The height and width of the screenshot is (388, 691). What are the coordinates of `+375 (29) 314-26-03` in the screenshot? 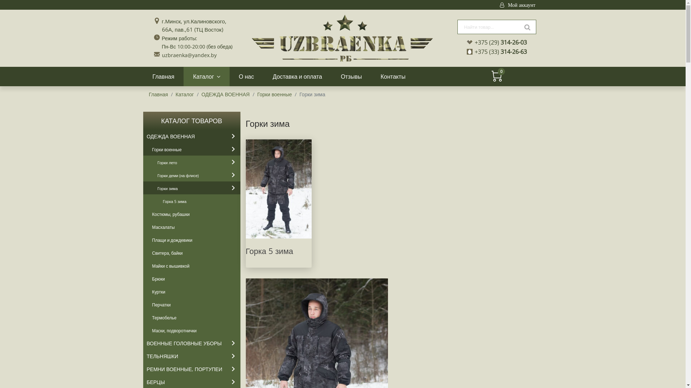 It's located at (500, 42).